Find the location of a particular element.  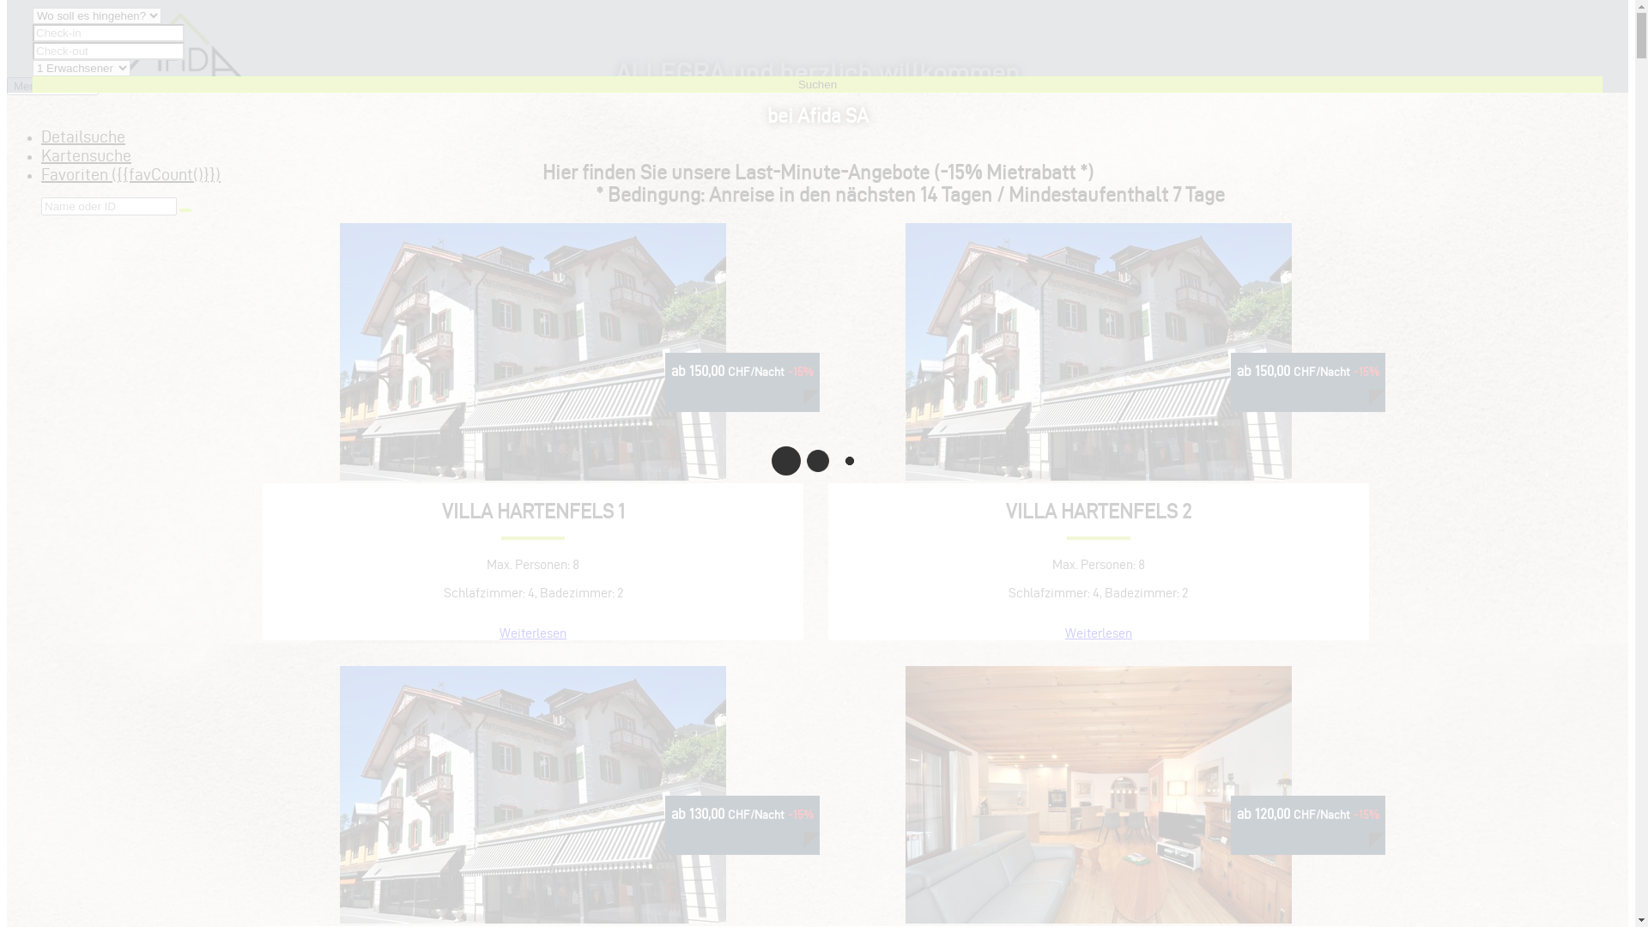

Weiterlesen is located at coordinates (1099, 633).